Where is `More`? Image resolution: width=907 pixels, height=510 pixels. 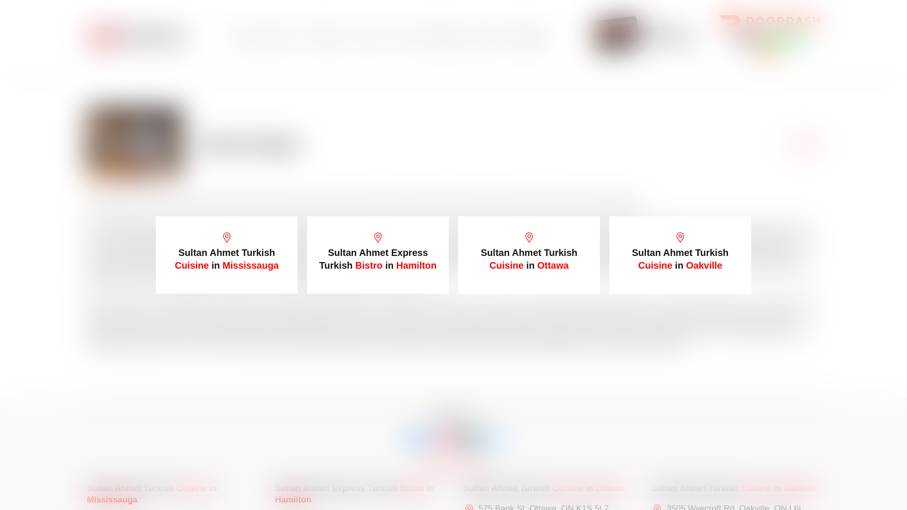
More is located at coordinates (373, 37).